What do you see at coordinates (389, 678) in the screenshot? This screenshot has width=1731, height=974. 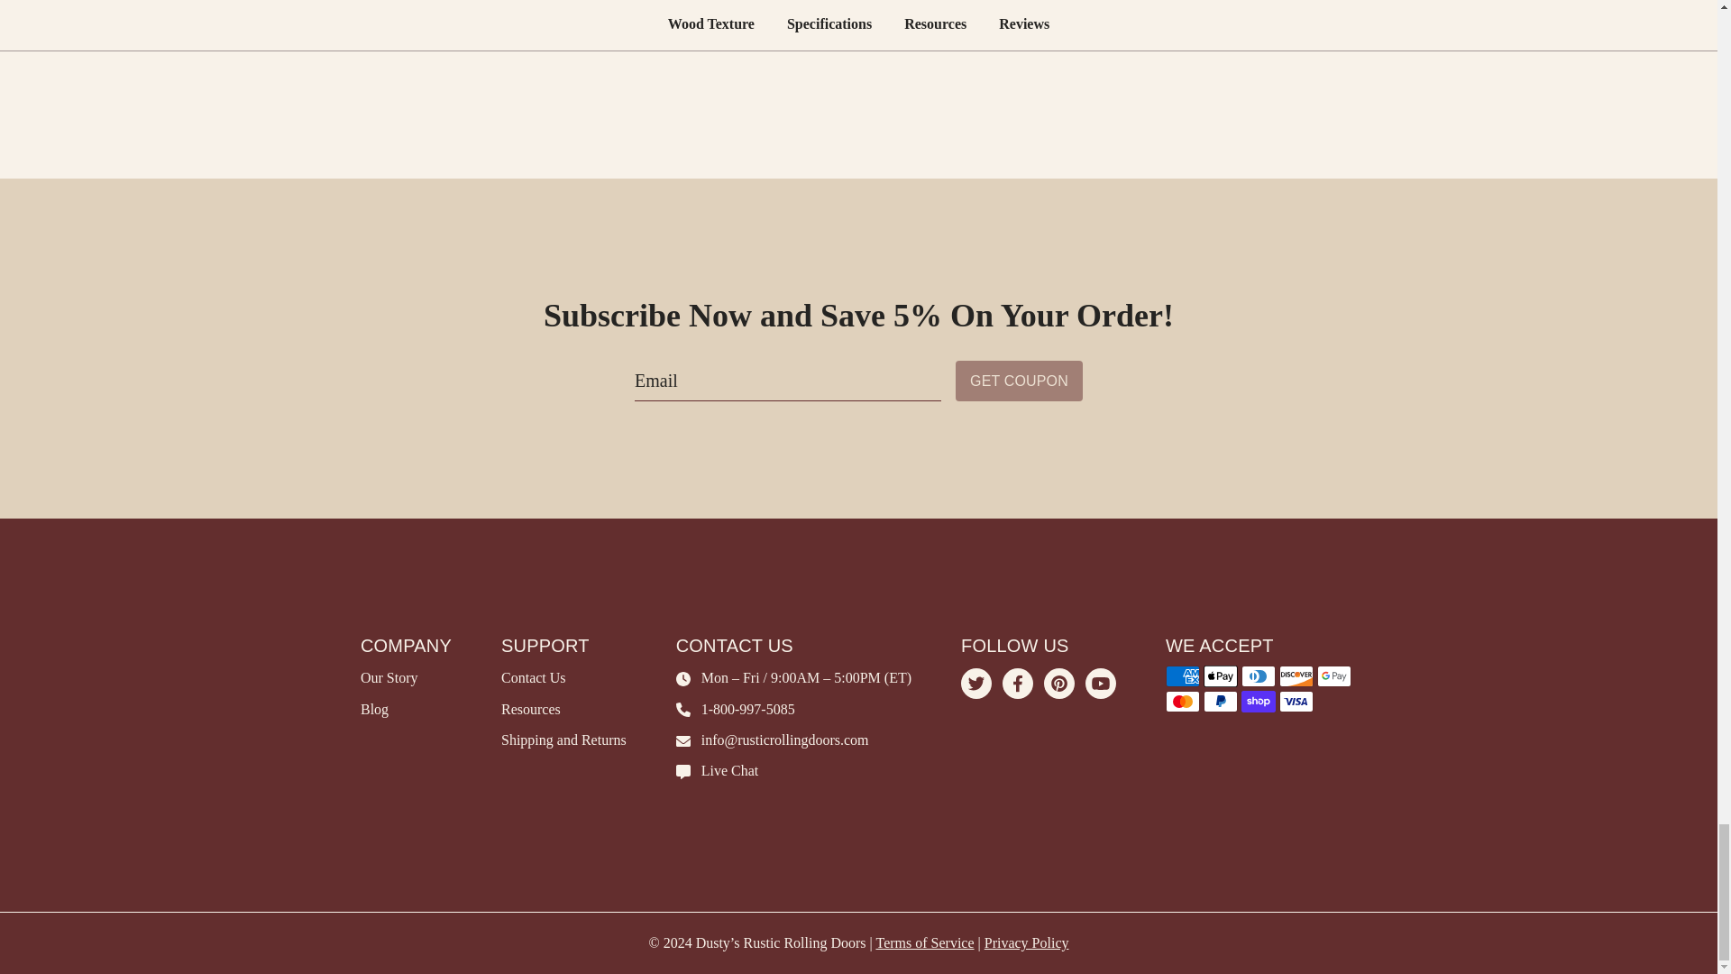 I see `About Us` at bounding box center [389, 678].